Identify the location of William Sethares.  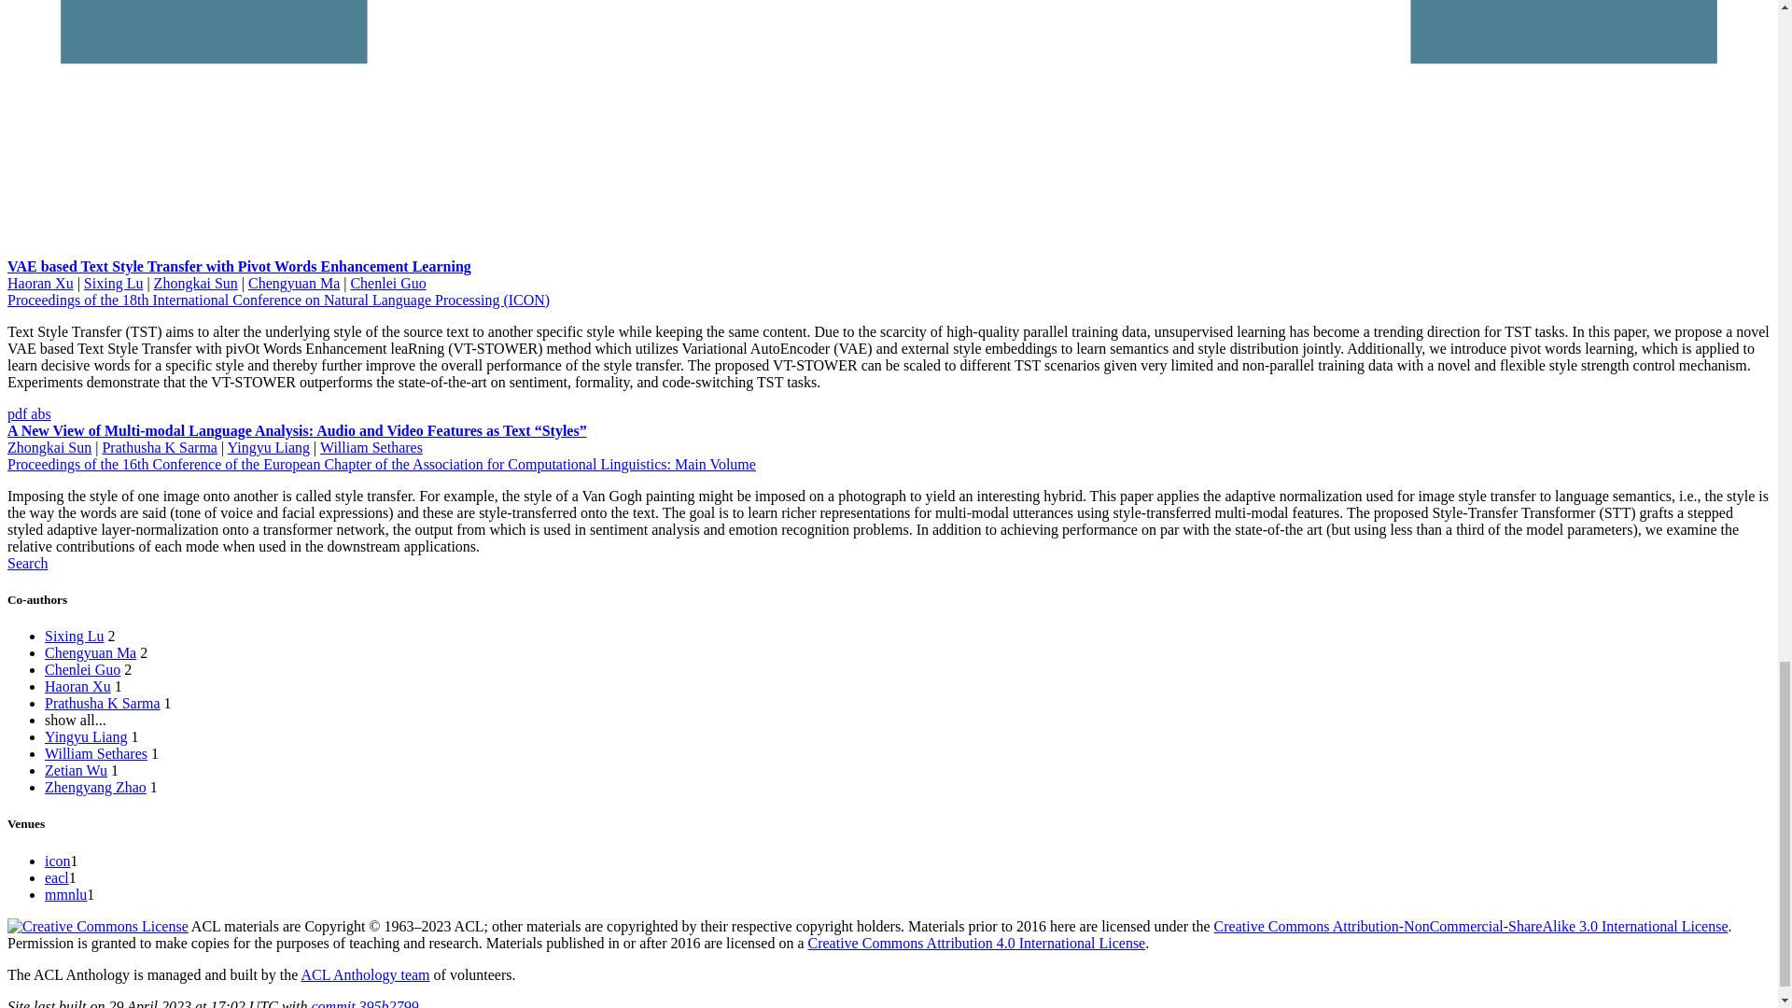
(371, 447).